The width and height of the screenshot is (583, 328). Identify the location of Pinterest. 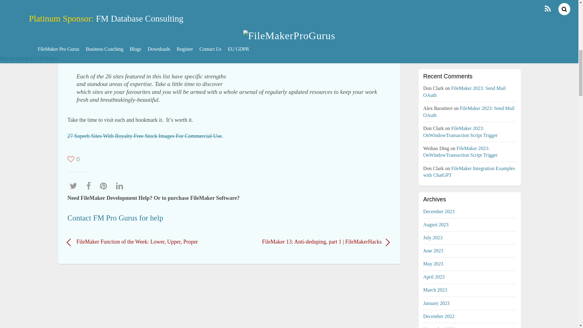
(105, 186).